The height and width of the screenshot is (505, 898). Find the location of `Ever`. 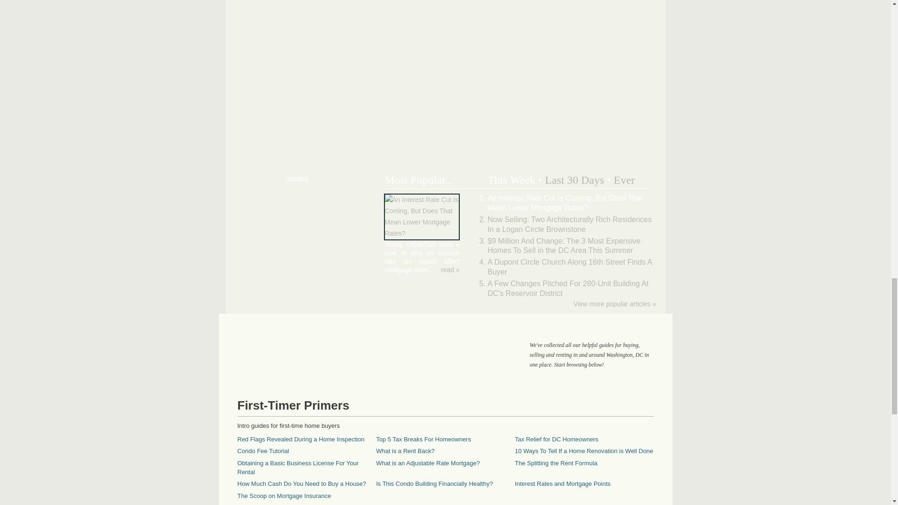

Ever is located at coordinates (624, 180).